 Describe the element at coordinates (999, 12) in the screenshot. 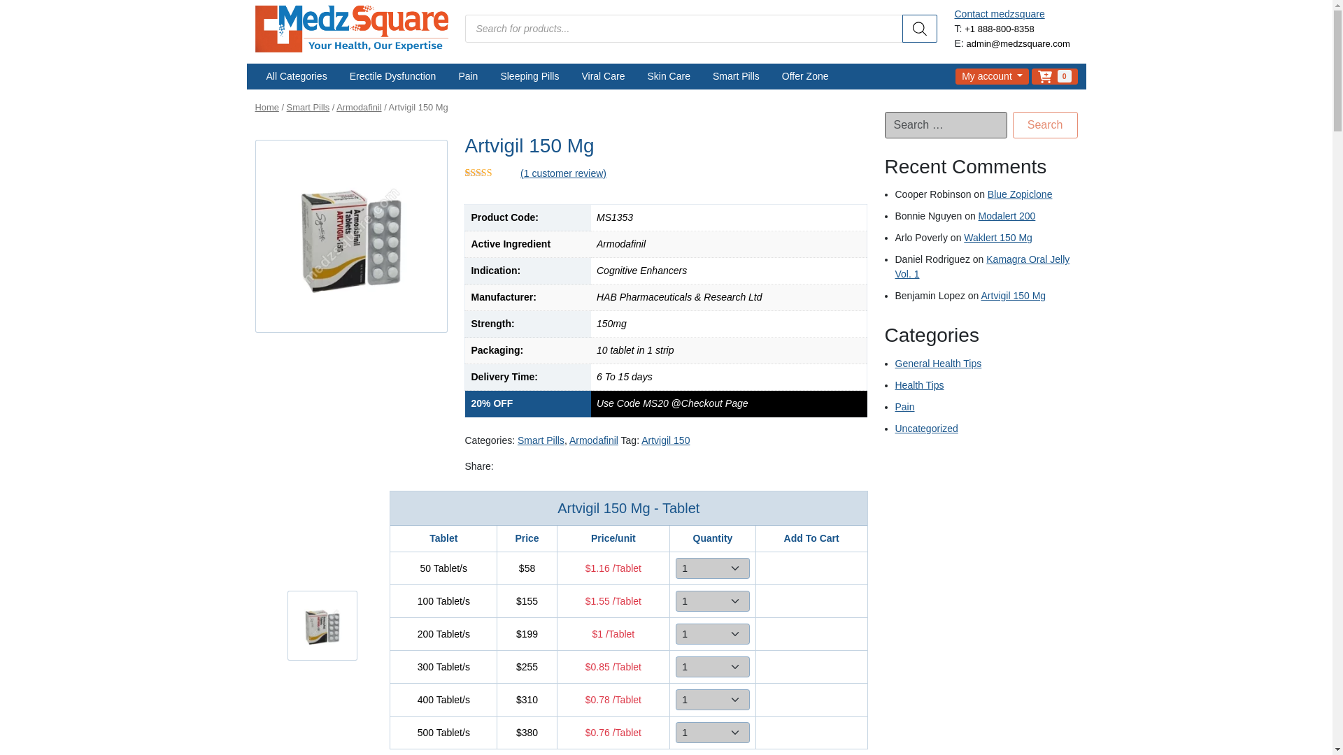

I see `Contact medzsquare` at that location.